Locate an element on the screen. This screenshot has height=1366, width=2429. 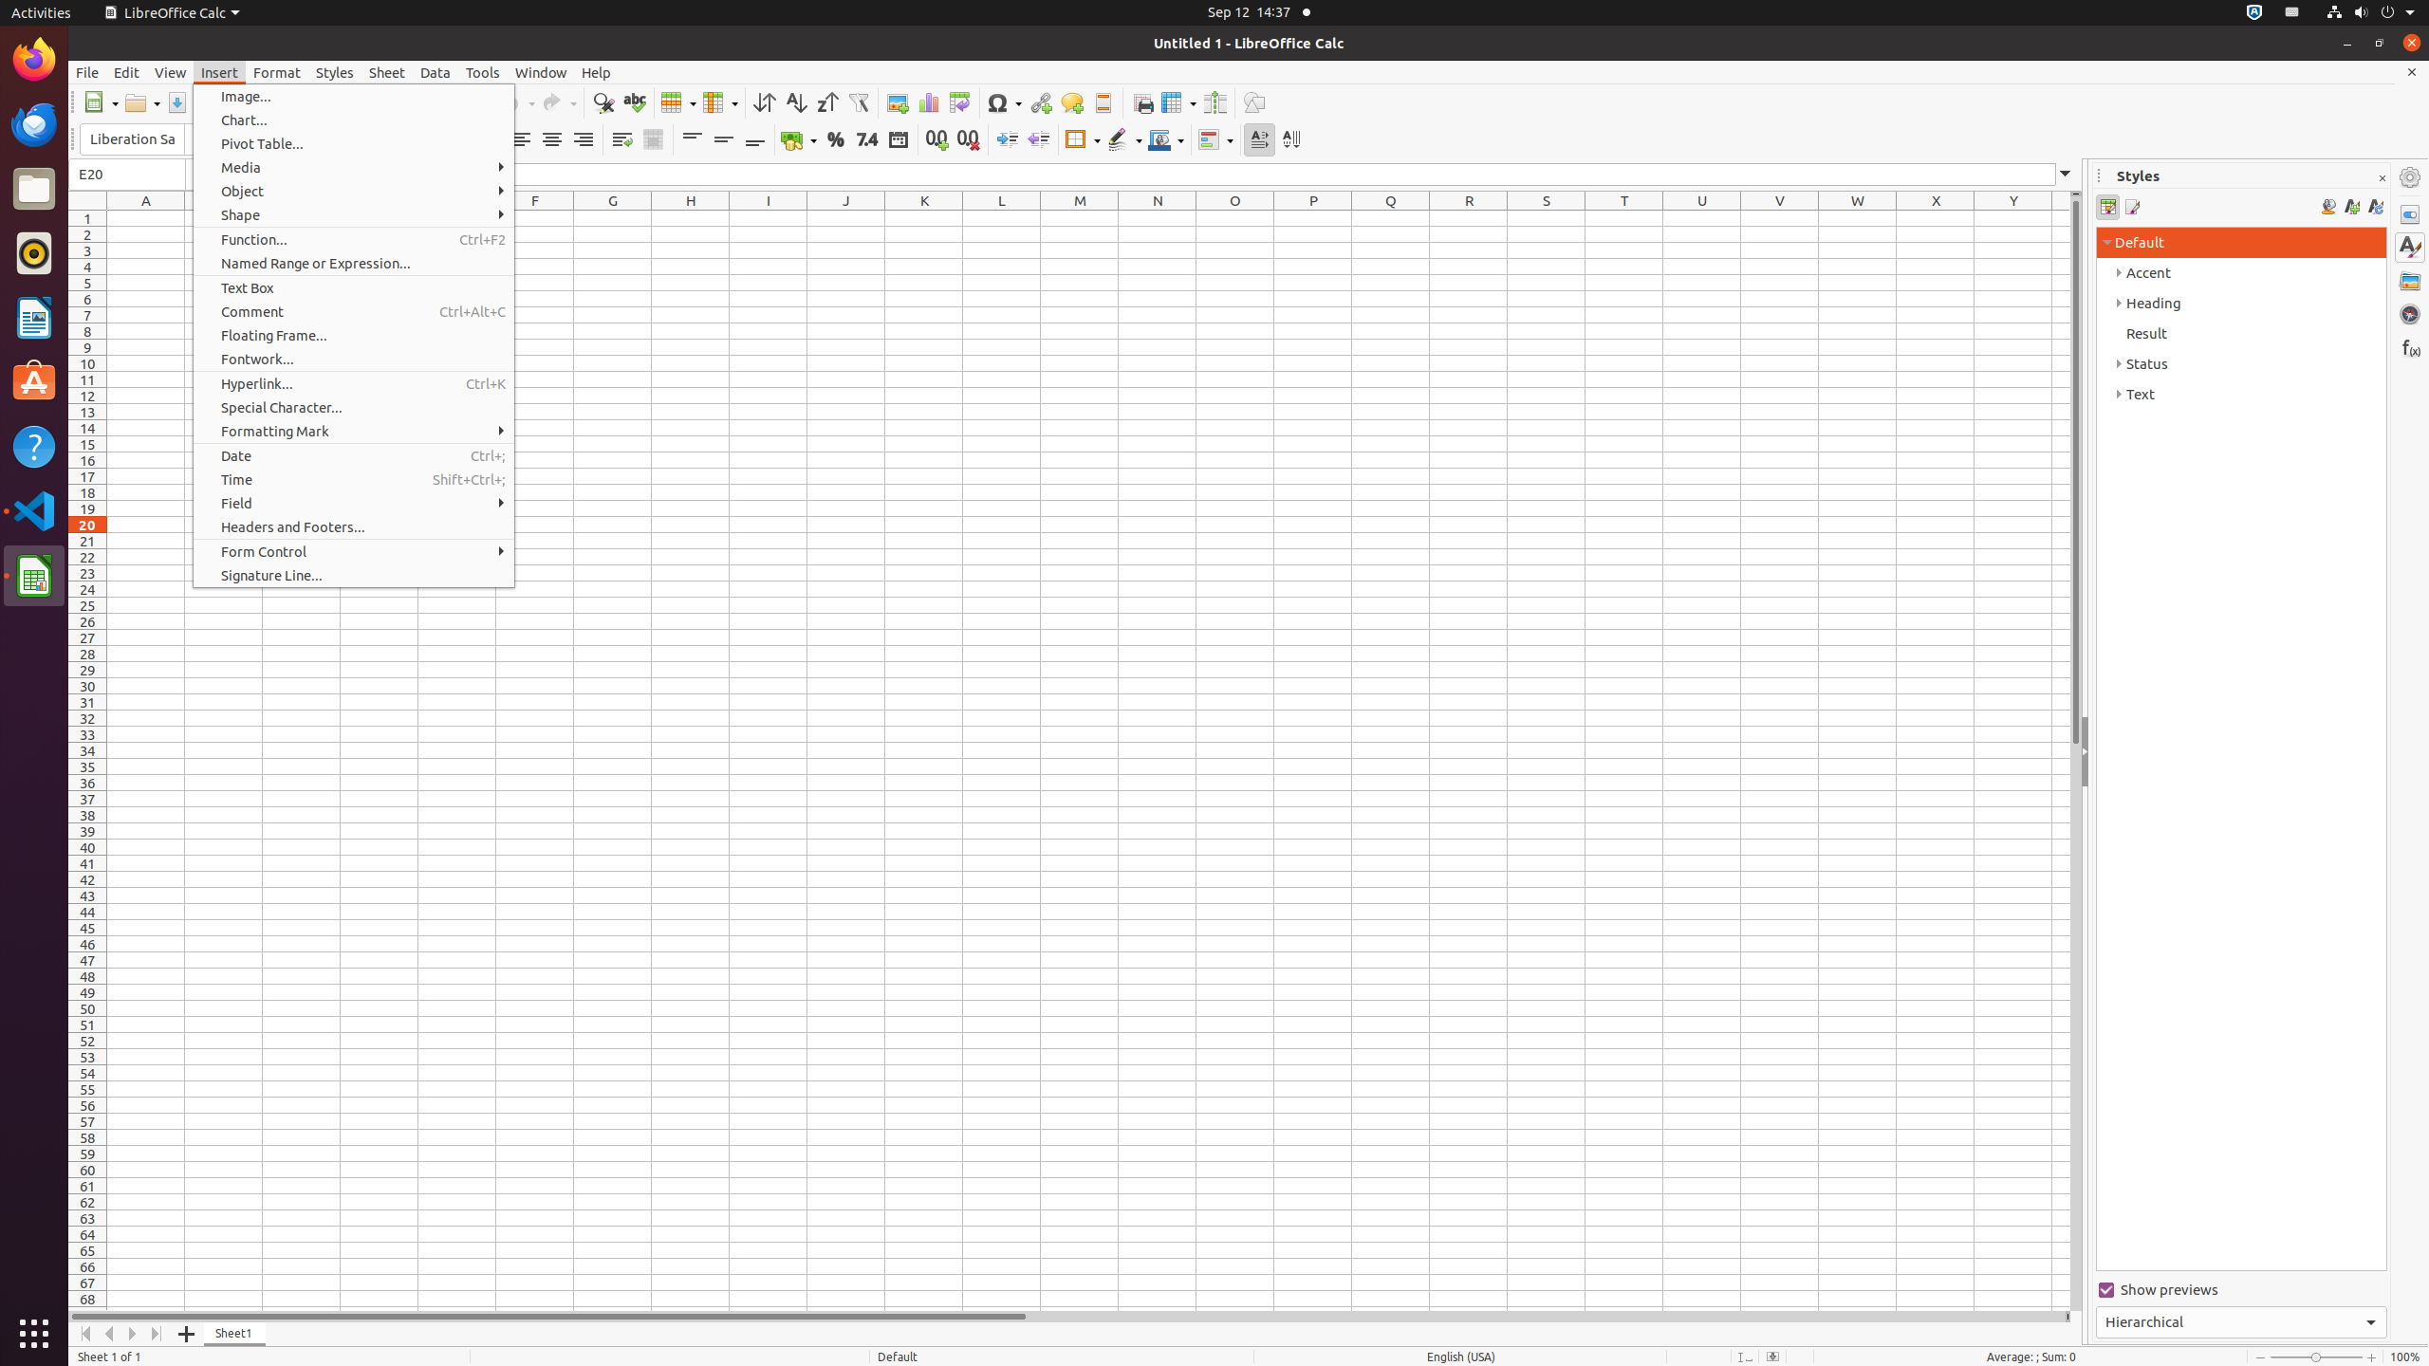
Special Character... is located at coordinates (354, 408).